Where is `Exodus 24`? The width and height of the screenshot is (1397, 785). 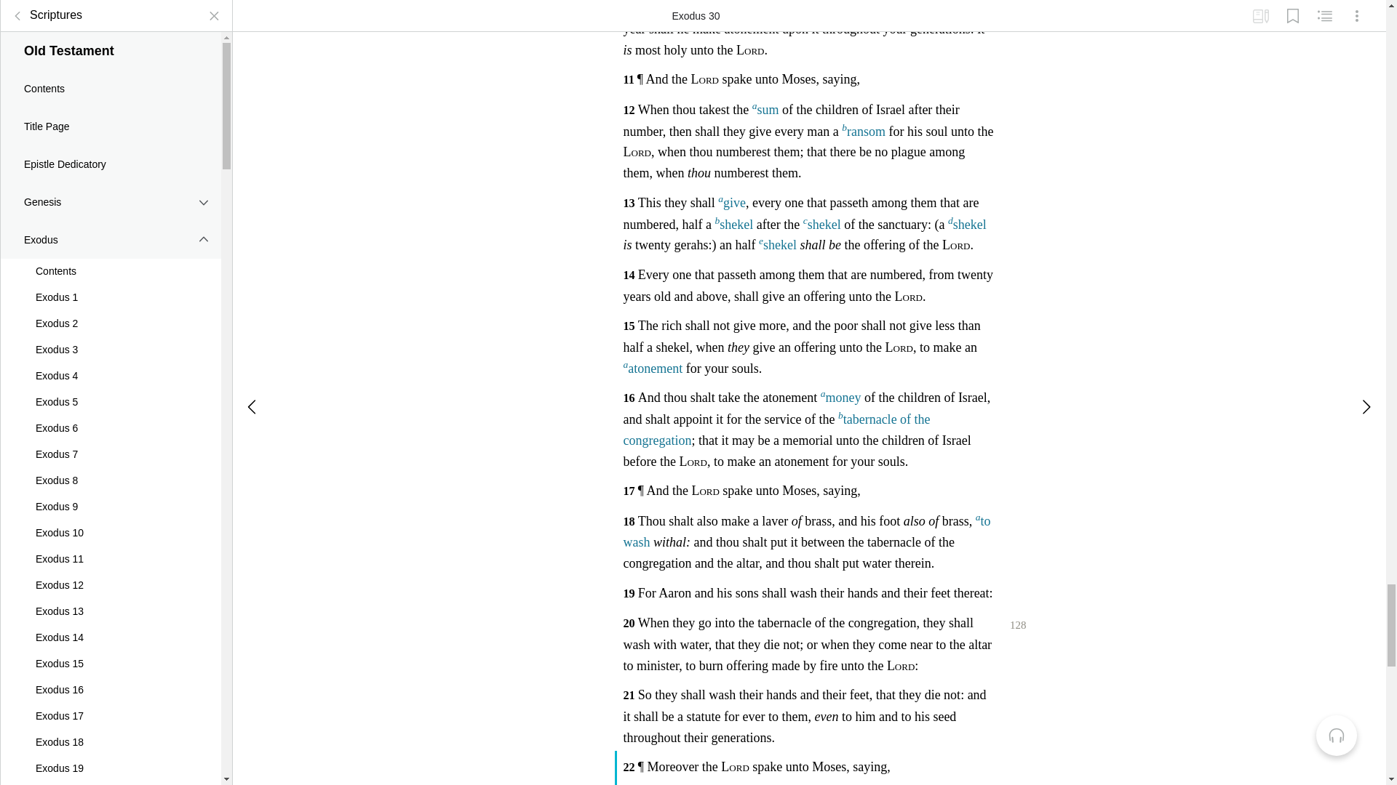 Exodus 24 is located at coordinates (111, 103).